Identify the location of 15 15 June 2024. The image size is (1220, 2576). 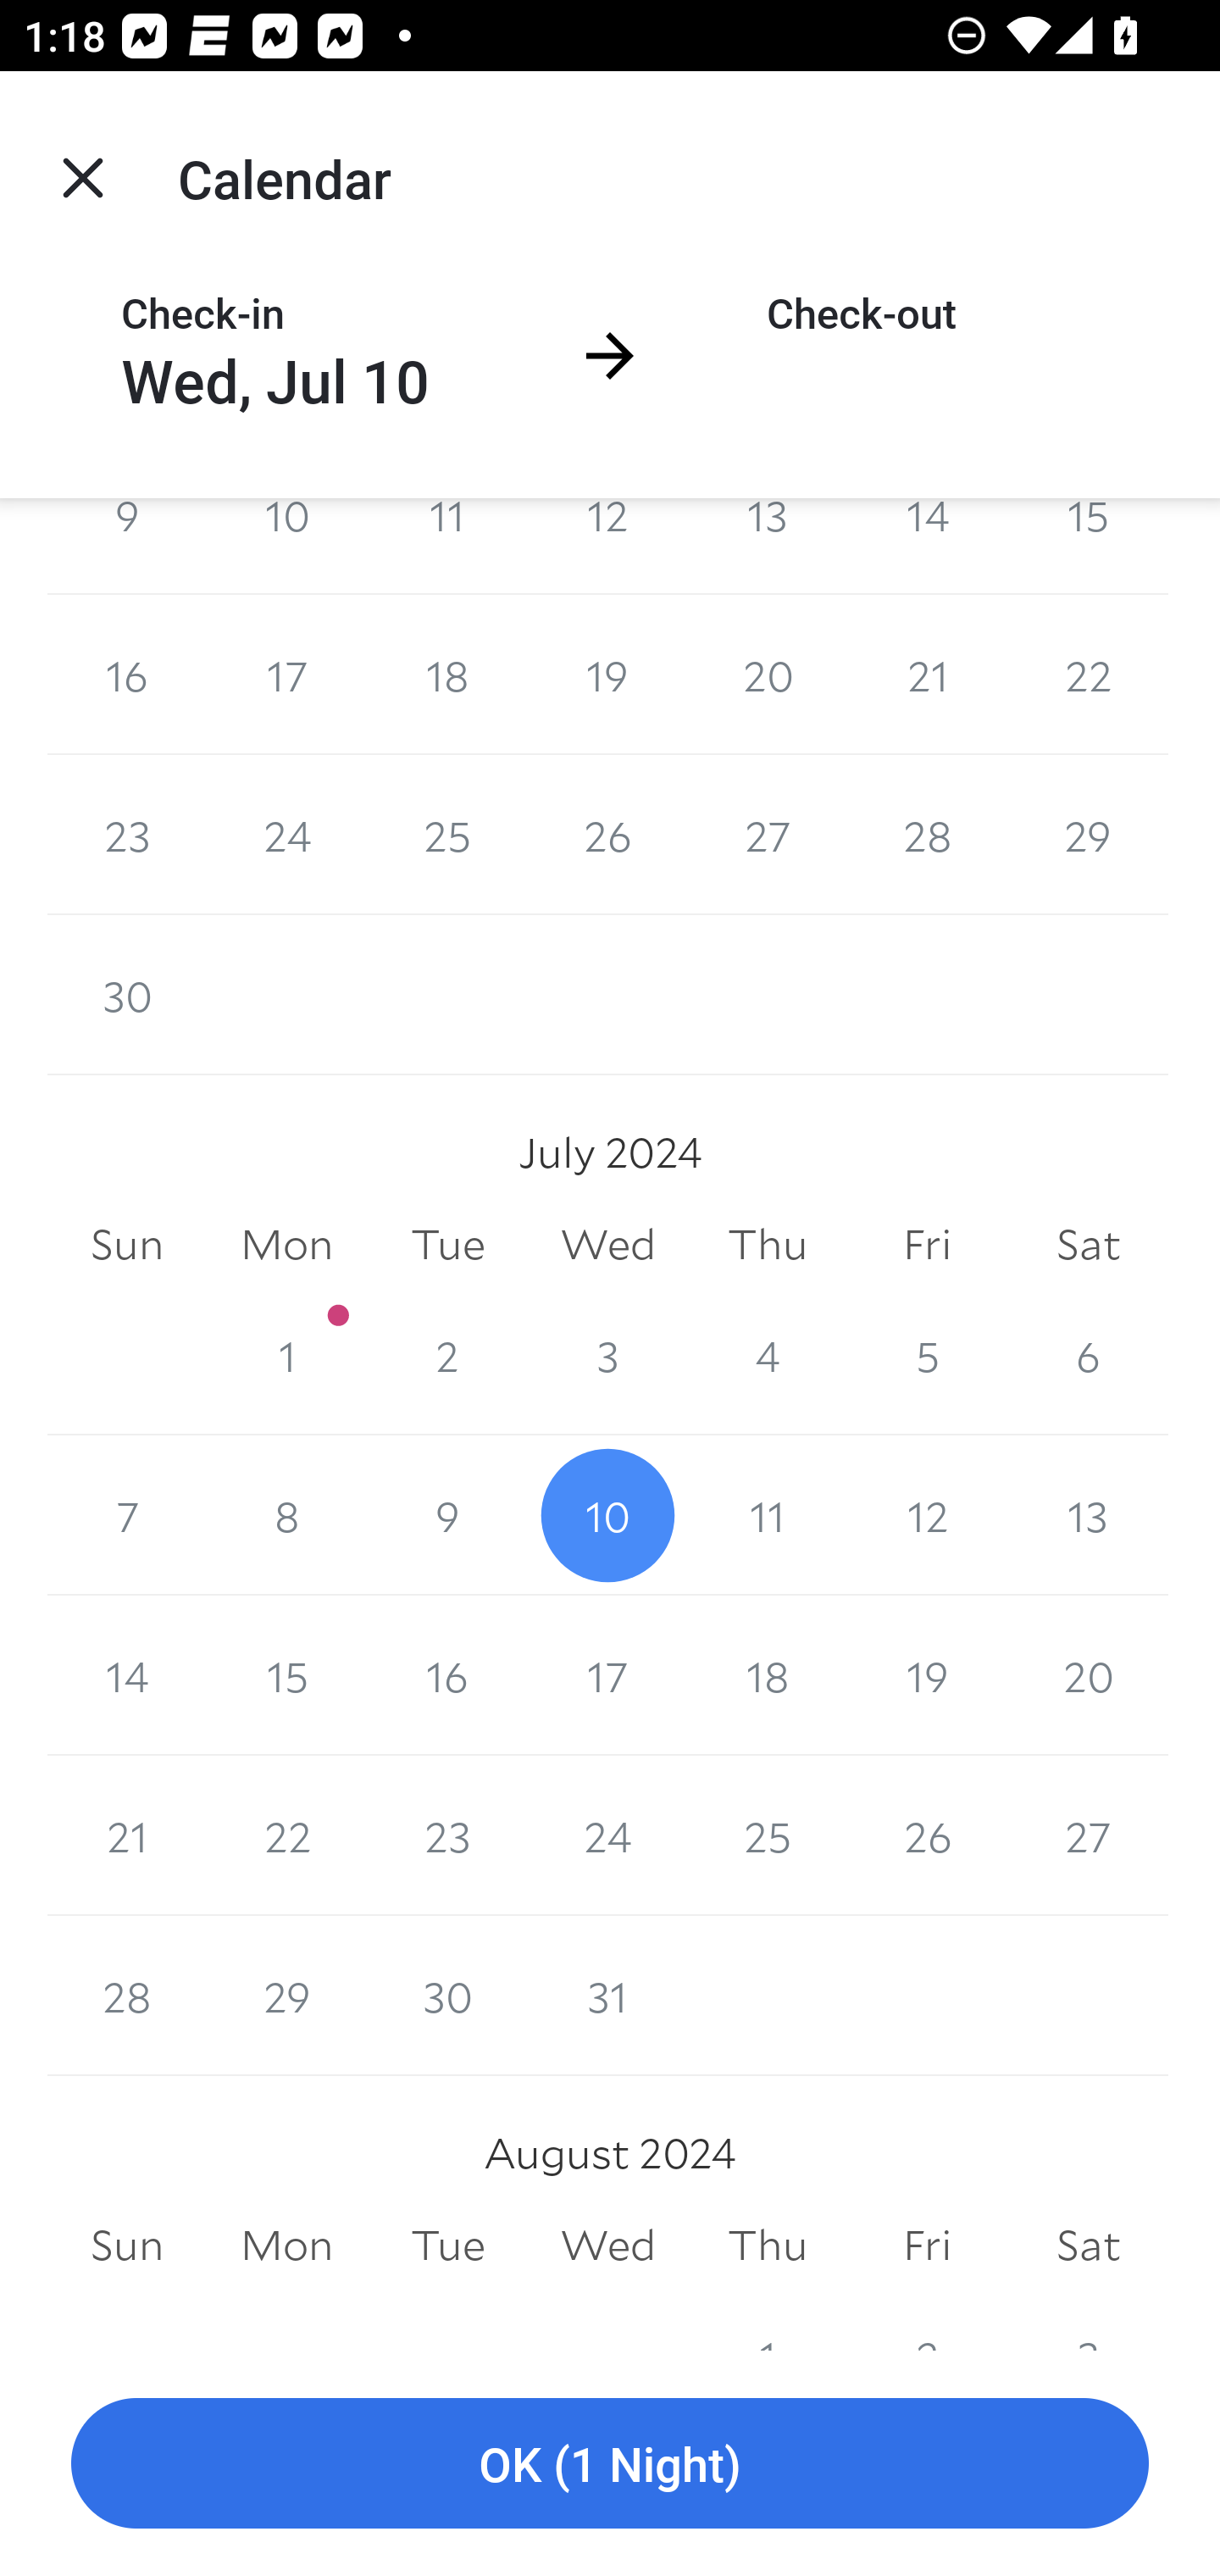
(1088, 546).